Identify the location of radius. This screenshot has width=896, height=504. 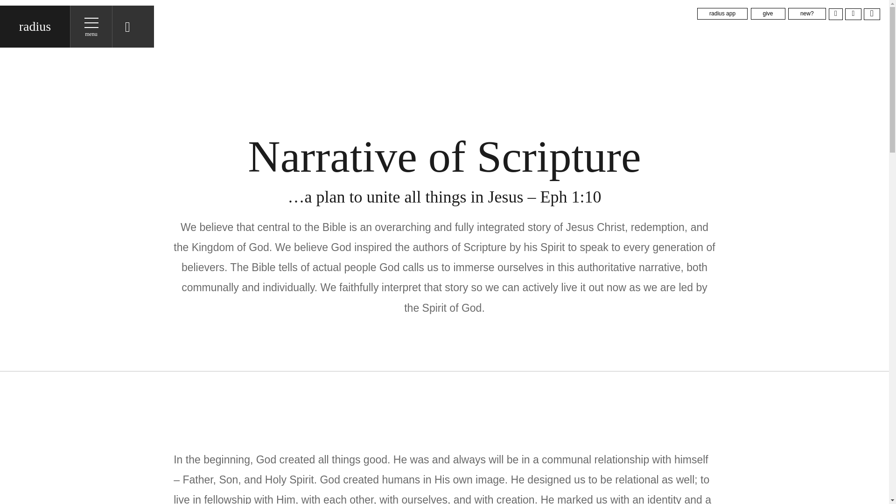
(35, 26).